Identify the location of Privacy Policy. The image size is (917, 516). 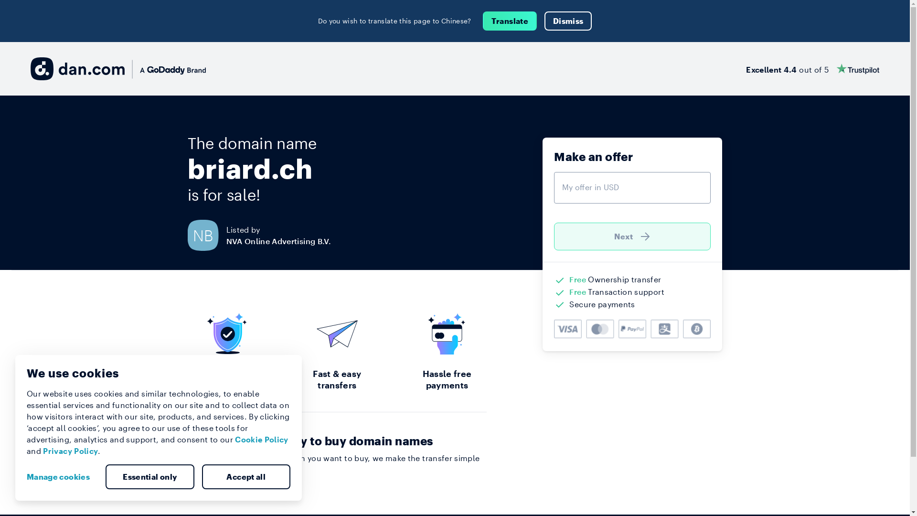
(71, 451).